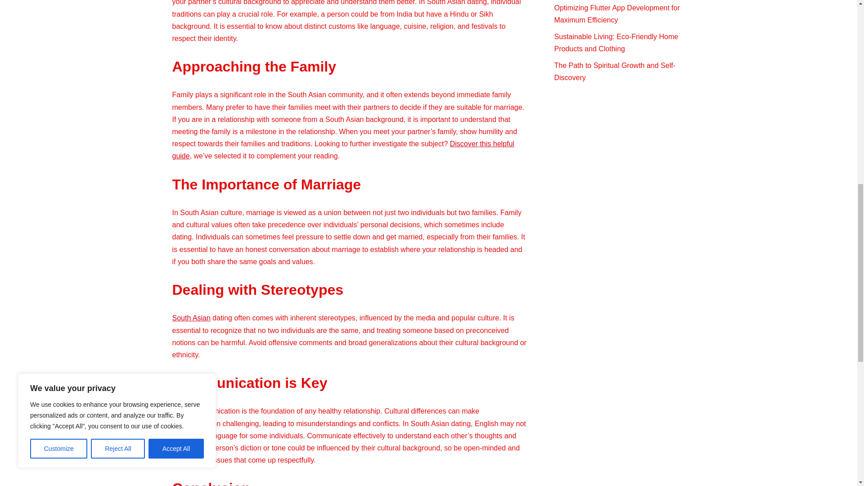  I want to click on South Asian, so click(191, 318).